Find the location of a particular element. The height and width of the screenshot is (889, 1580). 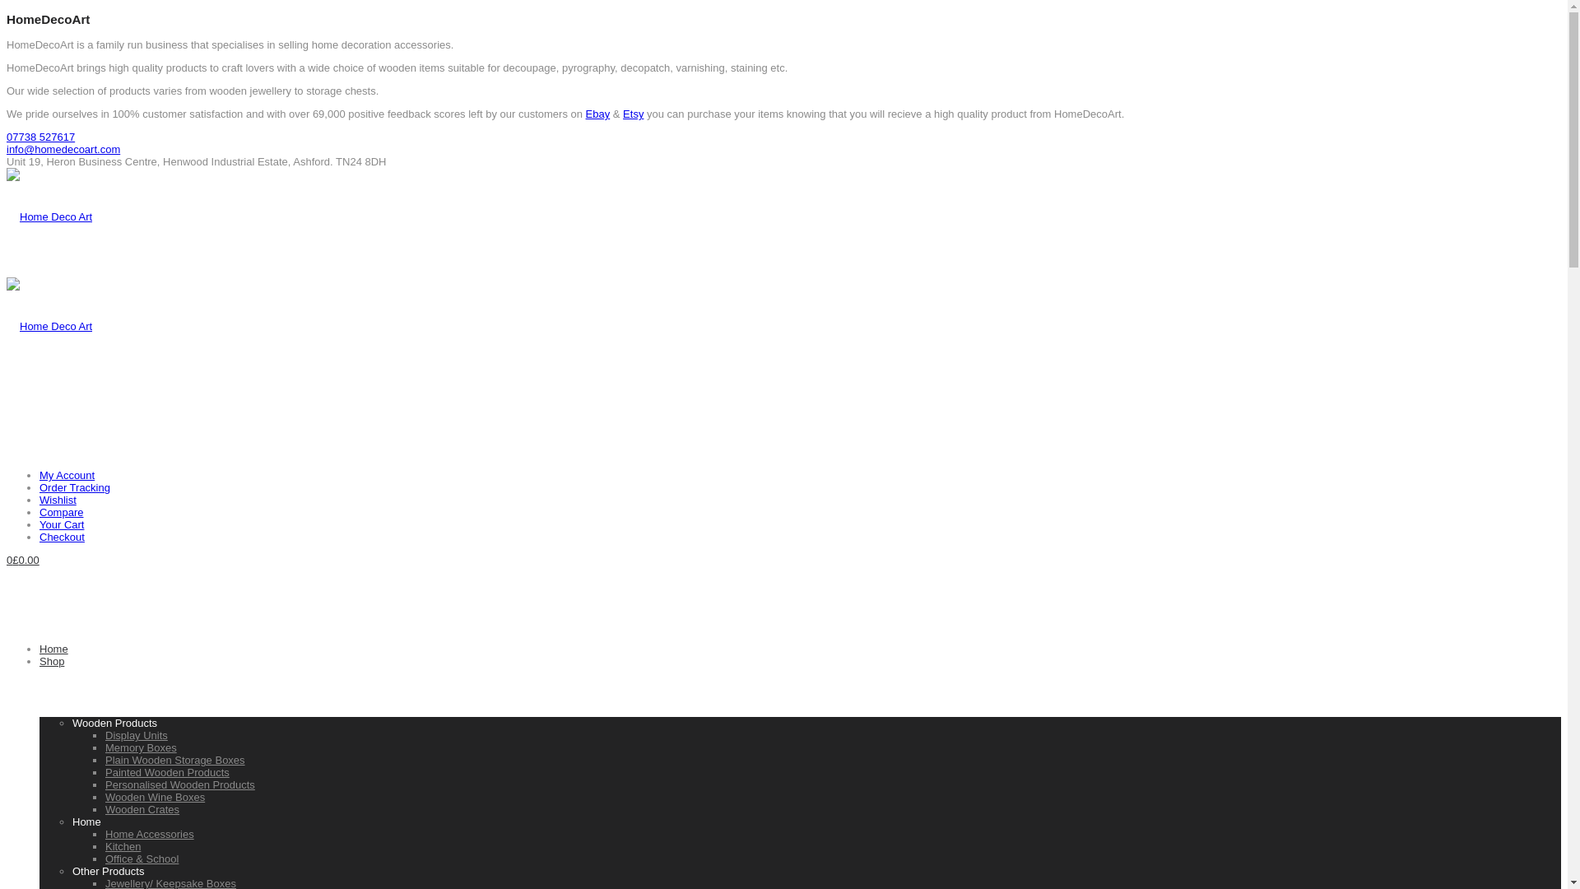

Home Accessories is located at coordinates (150, 833).